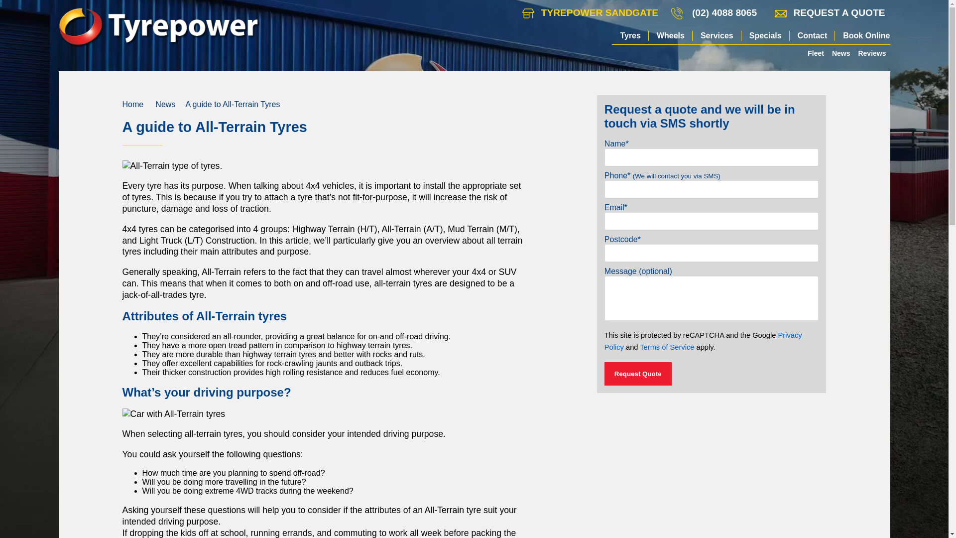 The height and width of the screenshot is (538, 956). I want to click on Wheels, so click(670, 36).